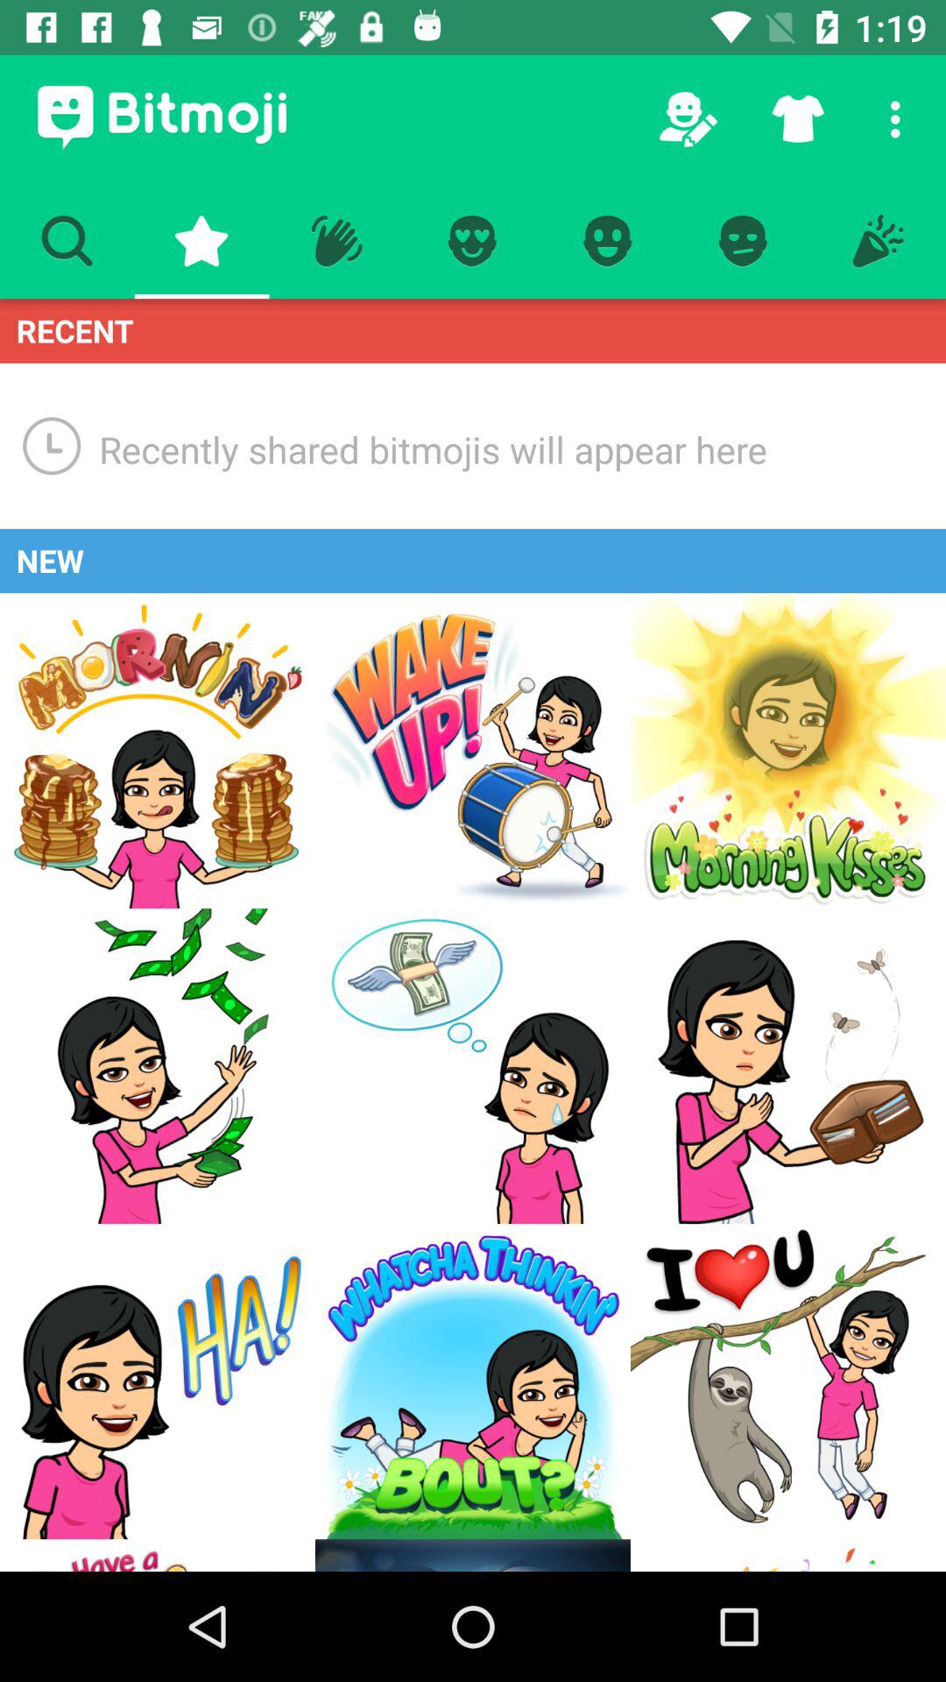  Describe the element at coordinates (158, 1556) in the screenshot. I see `choose emoji` at that location.